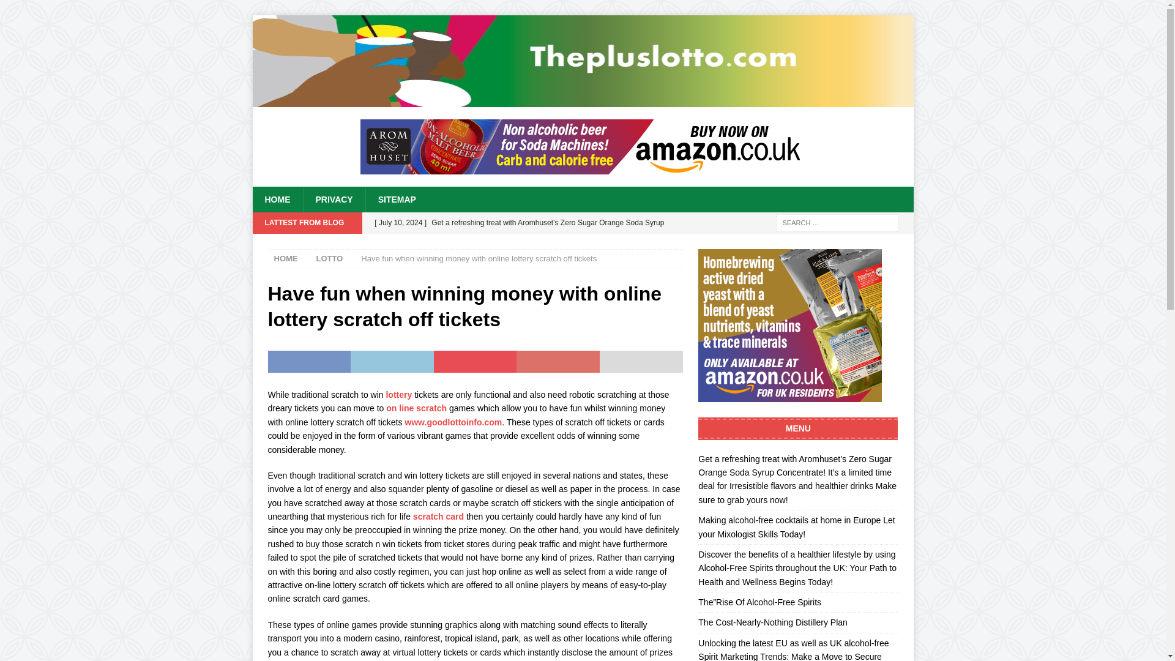 The height and width of the screenshot is (661, 1175). What do you see at coordinates (286, 258) in the screenshot?
I see `HOME` at bounding box center [286, 258].